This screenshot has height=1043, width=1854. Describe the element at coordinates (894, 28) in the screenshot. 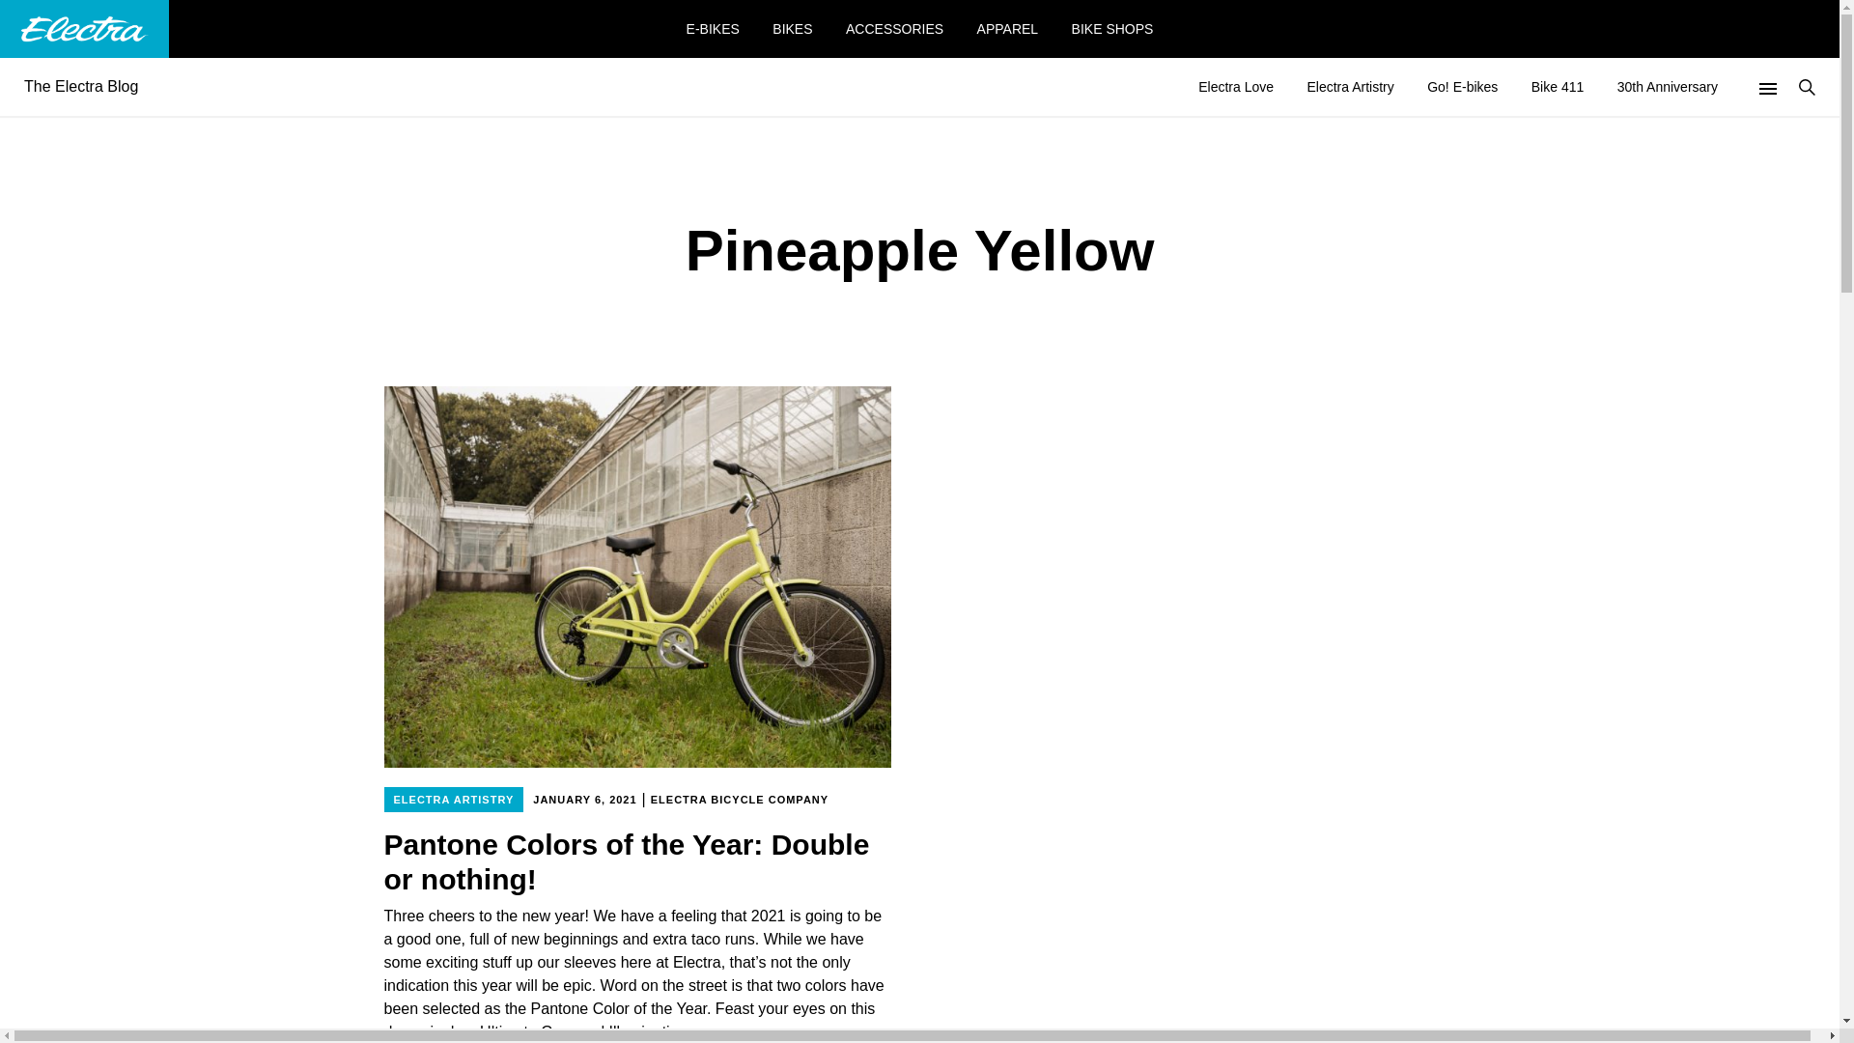

I see `ACCESSORIES` at that location.